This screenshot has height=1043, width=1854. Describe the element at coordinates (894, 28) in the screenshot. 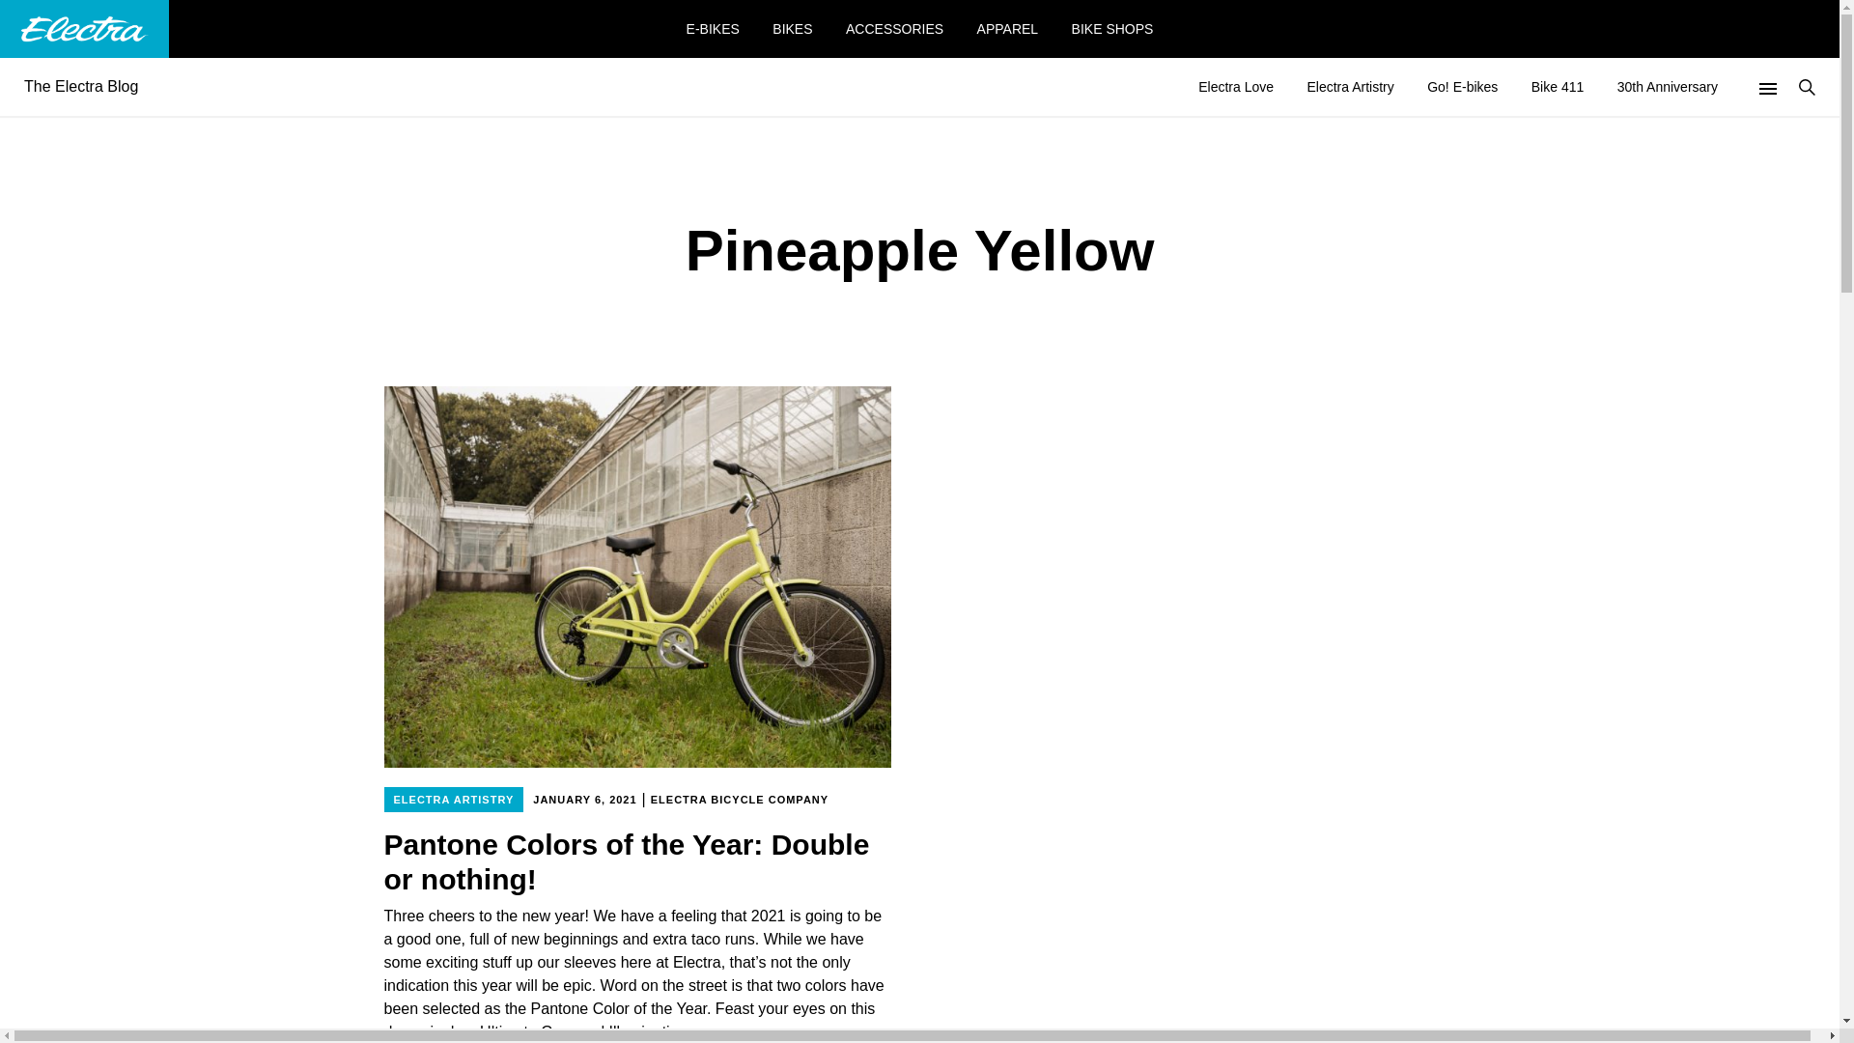

I see `ACCESSORIES` at that location.